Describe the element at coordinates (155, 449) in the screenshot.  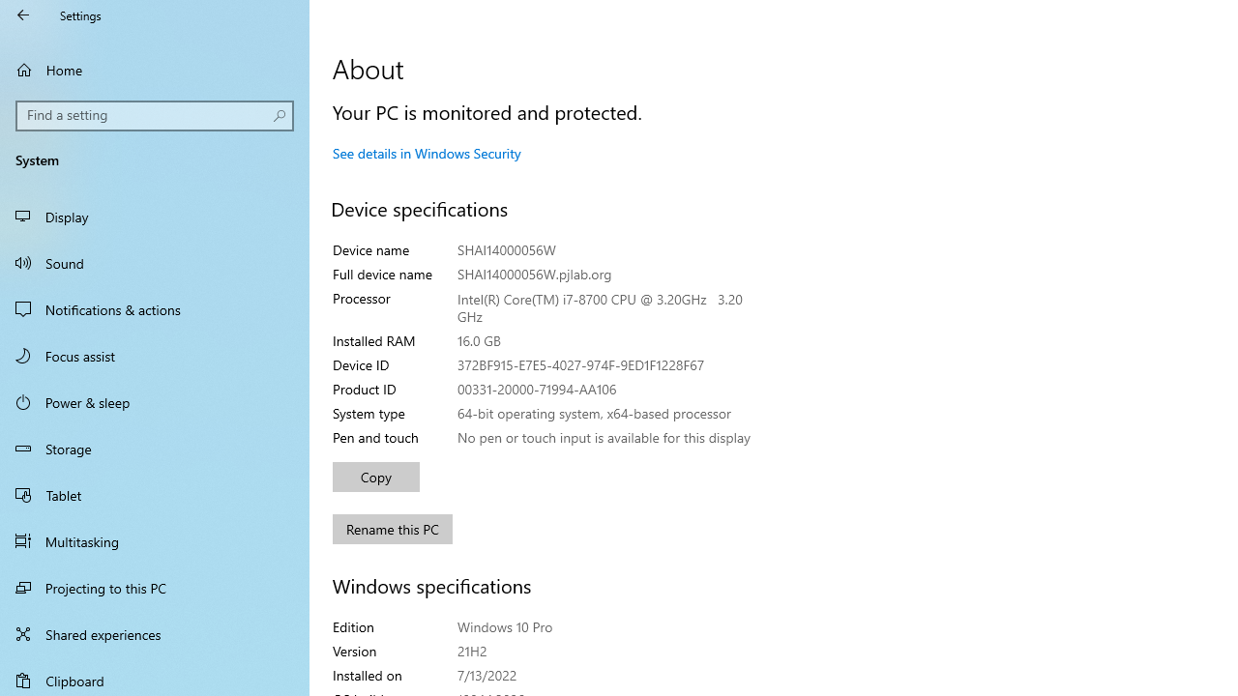
I see `Storage` at that location.